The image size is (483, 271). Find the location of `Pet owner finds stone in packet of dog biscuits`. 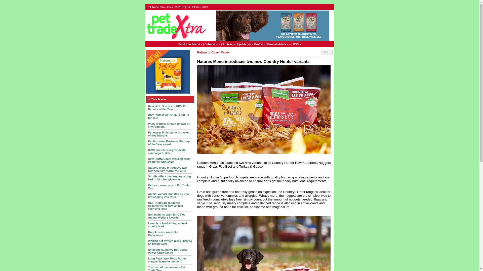

Pet owner finds stone in packet of dog biscuits is located at coordinates (169, 134).